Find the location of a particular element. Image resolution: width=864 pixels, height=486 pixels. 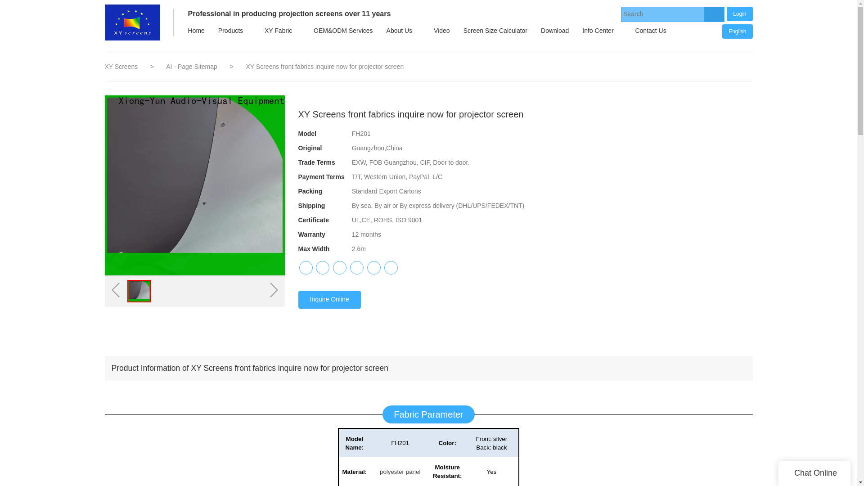

About Us is located at coordinates (400, 31).